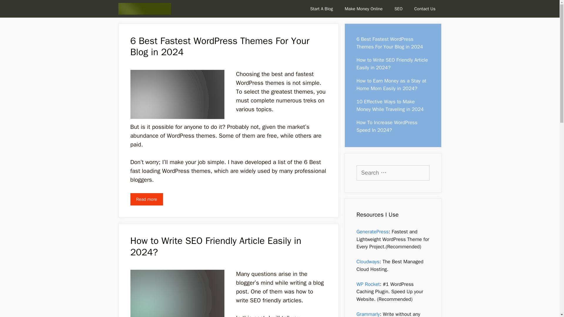 The height and width of the screenshot is (317, 564). What do you see at coordinates (368, 314) in the screenshot?
I see `Grammarly` at bounding box center [368, 314].